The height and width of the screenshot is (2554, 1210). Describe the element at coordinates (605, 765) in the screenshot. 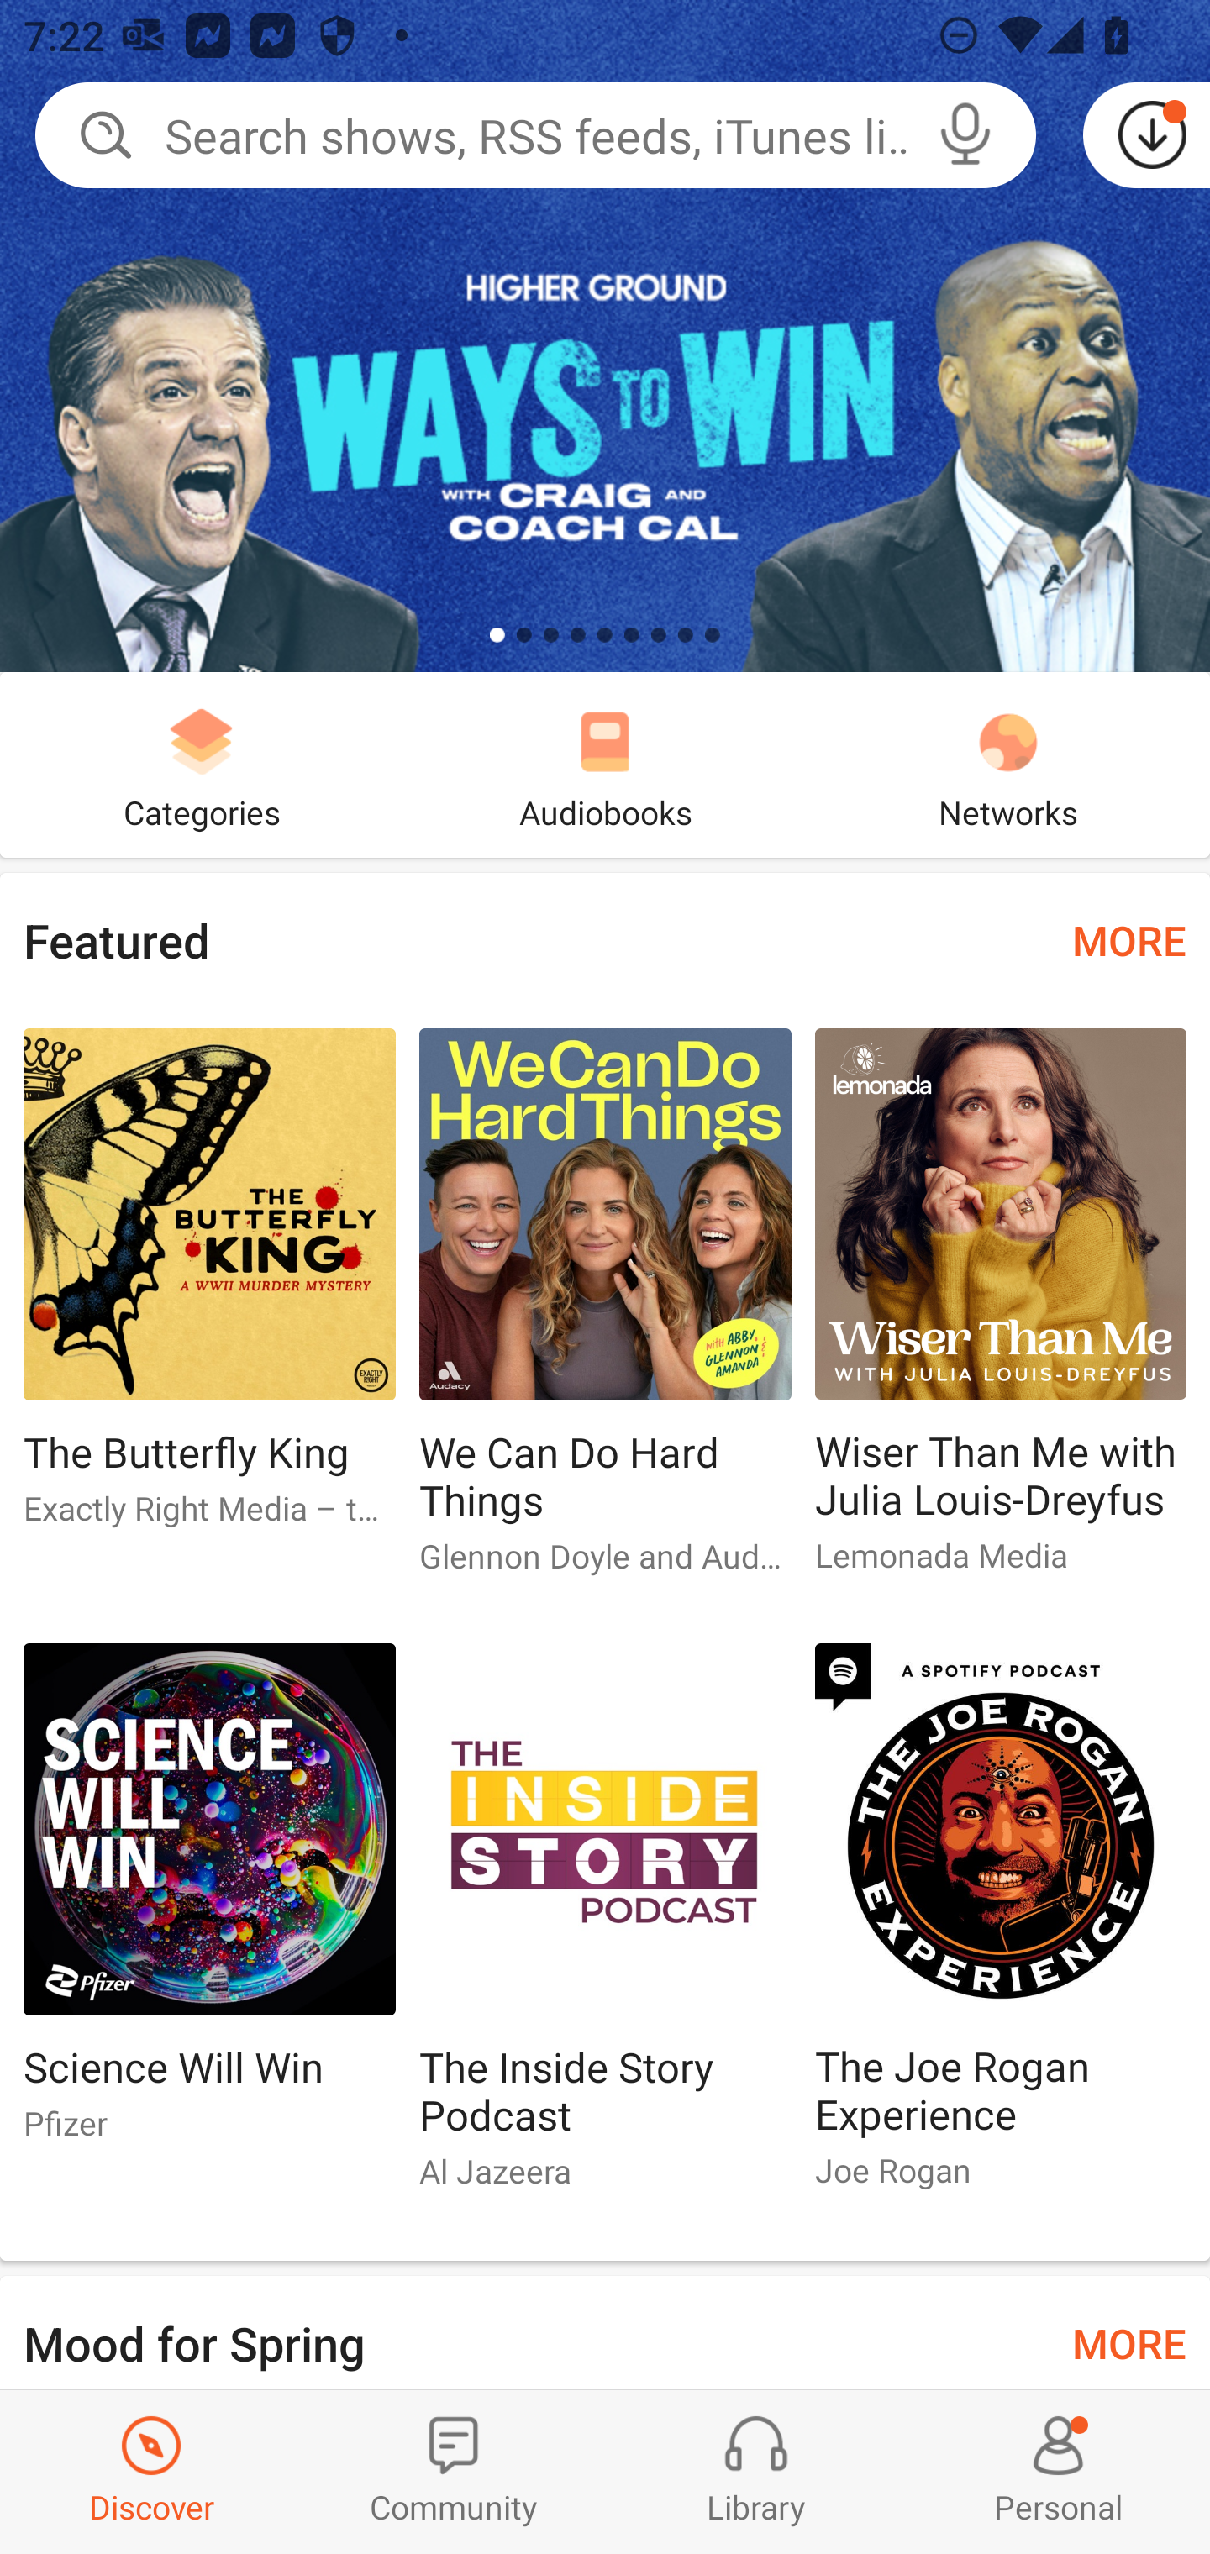

I see `Audiobooks` at that location.